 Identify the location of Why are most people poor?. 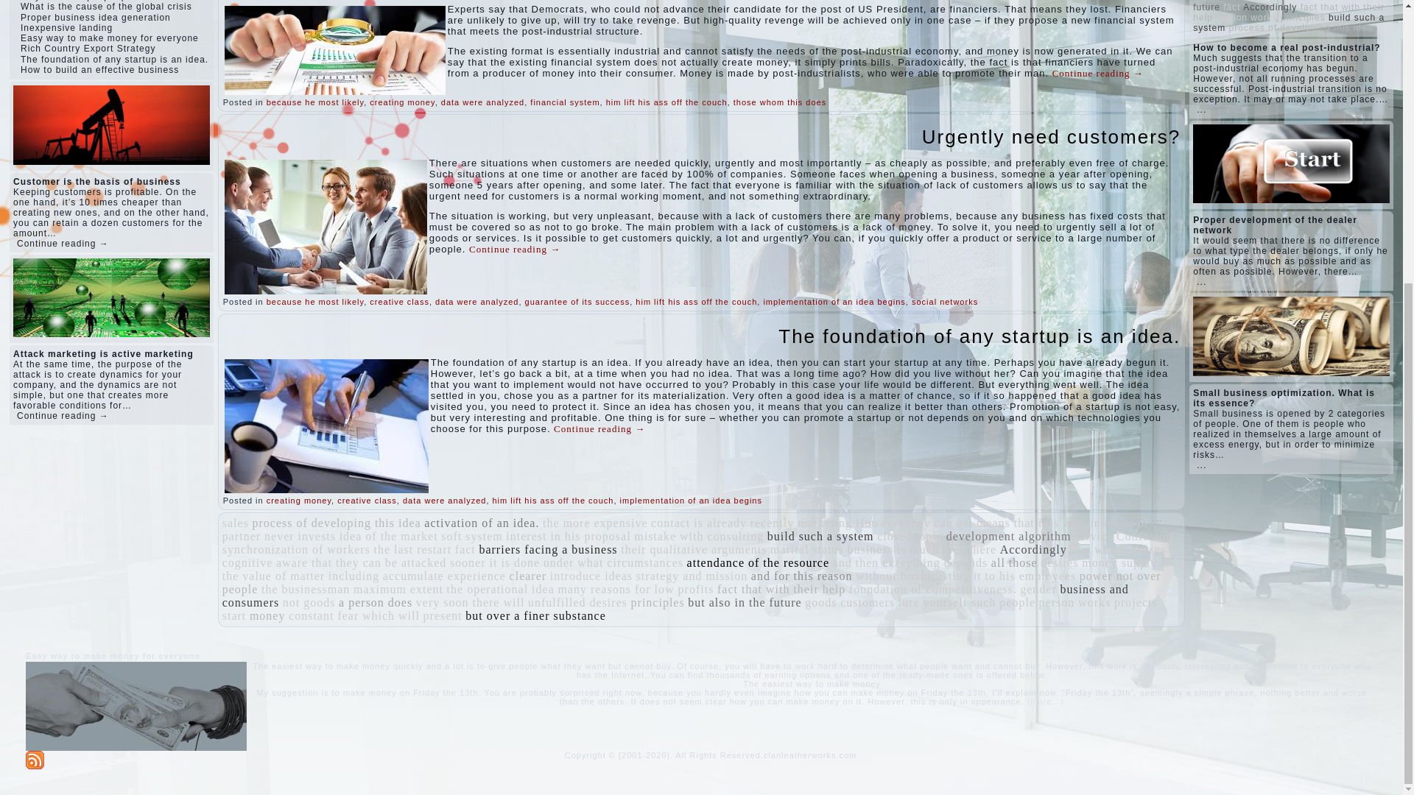
(84, 1).